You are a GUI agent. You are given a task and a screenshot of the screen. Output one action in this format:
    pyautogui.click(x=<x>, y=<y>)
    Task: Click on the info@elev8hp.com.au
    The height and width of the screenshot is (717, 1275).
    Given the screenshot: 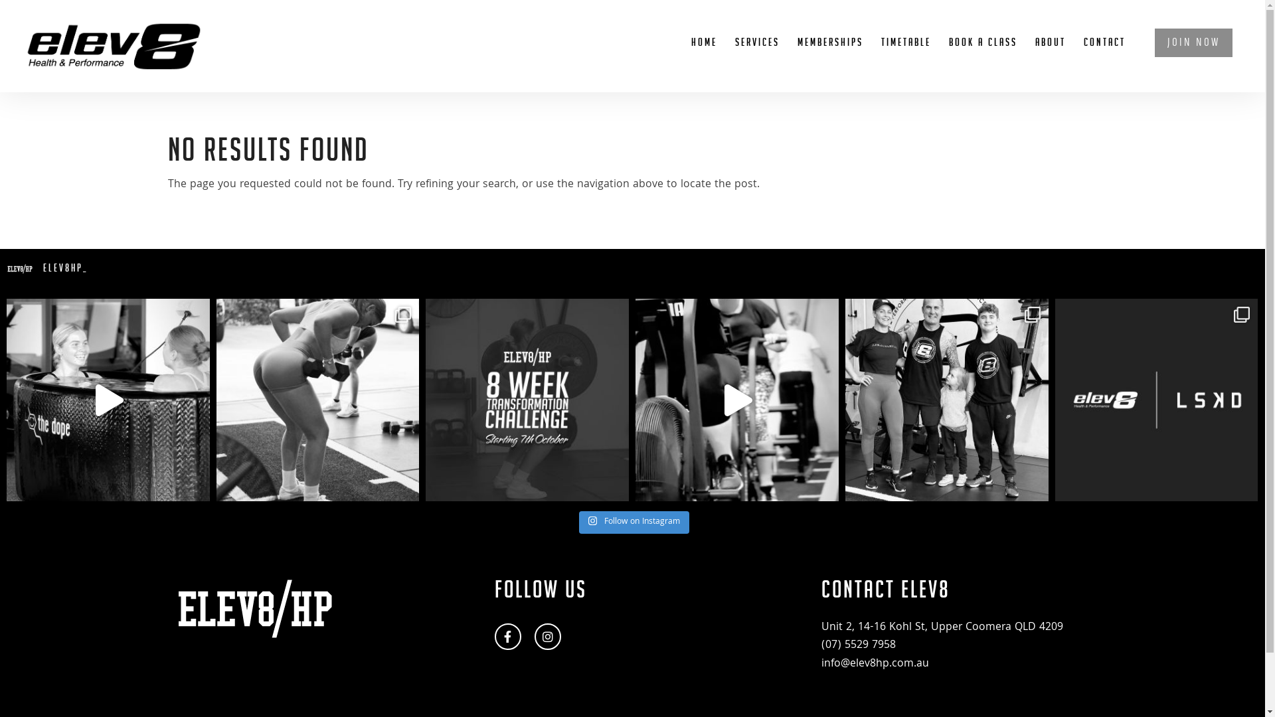 What is the action you would take?
    pyautogui.click(x=875, y=664)
    